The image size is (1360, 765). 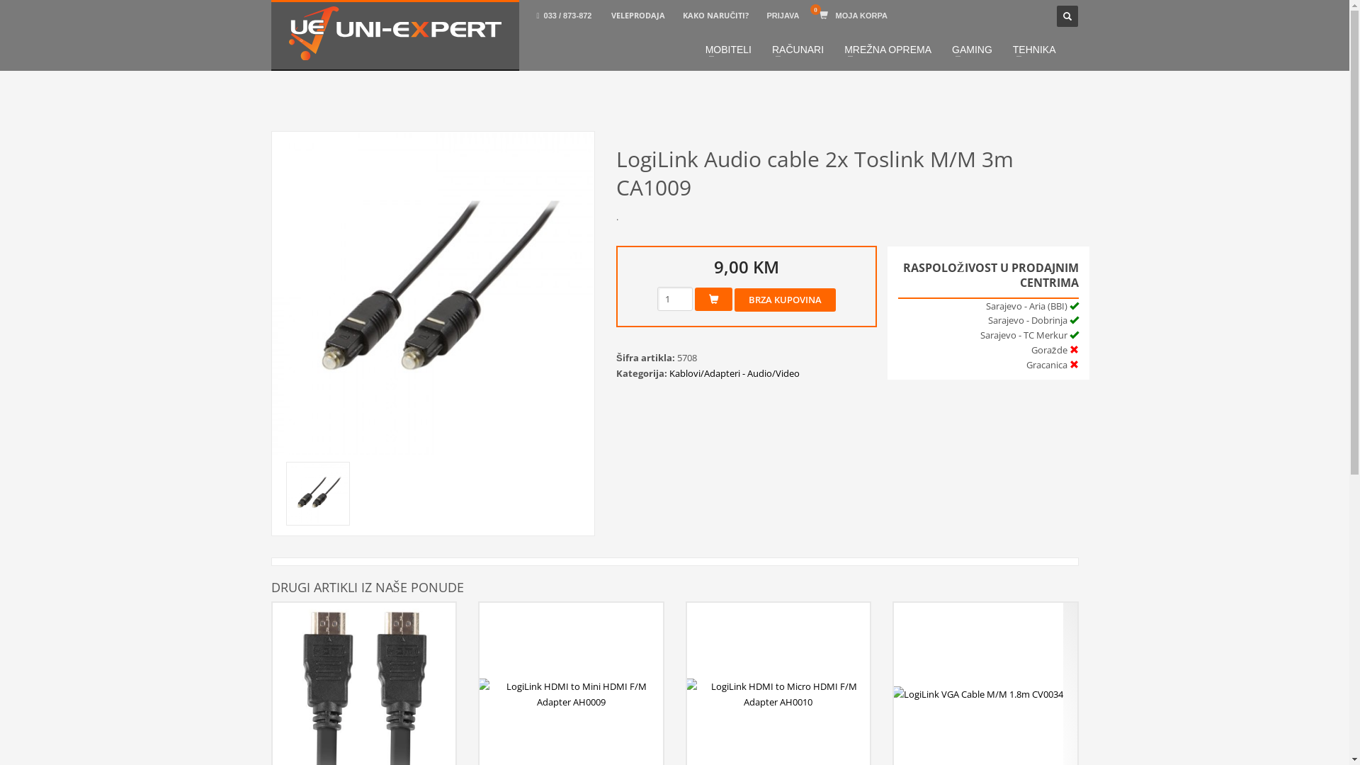 What do you see at coordinates (854, 16) in the screenshot?
I see `MOJA KORPA` at bounding box center [854, 16].